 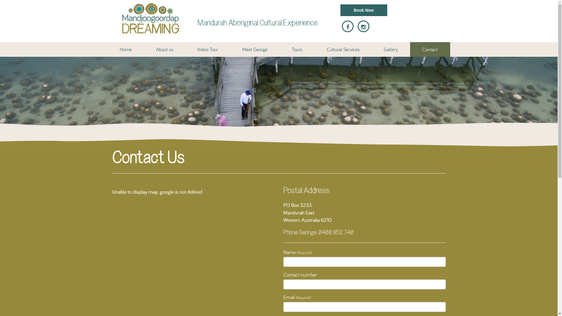 What do you see at coordinates (255, 49) in the screenshot?
I see `Meet George` at bounding box center [255, 49].